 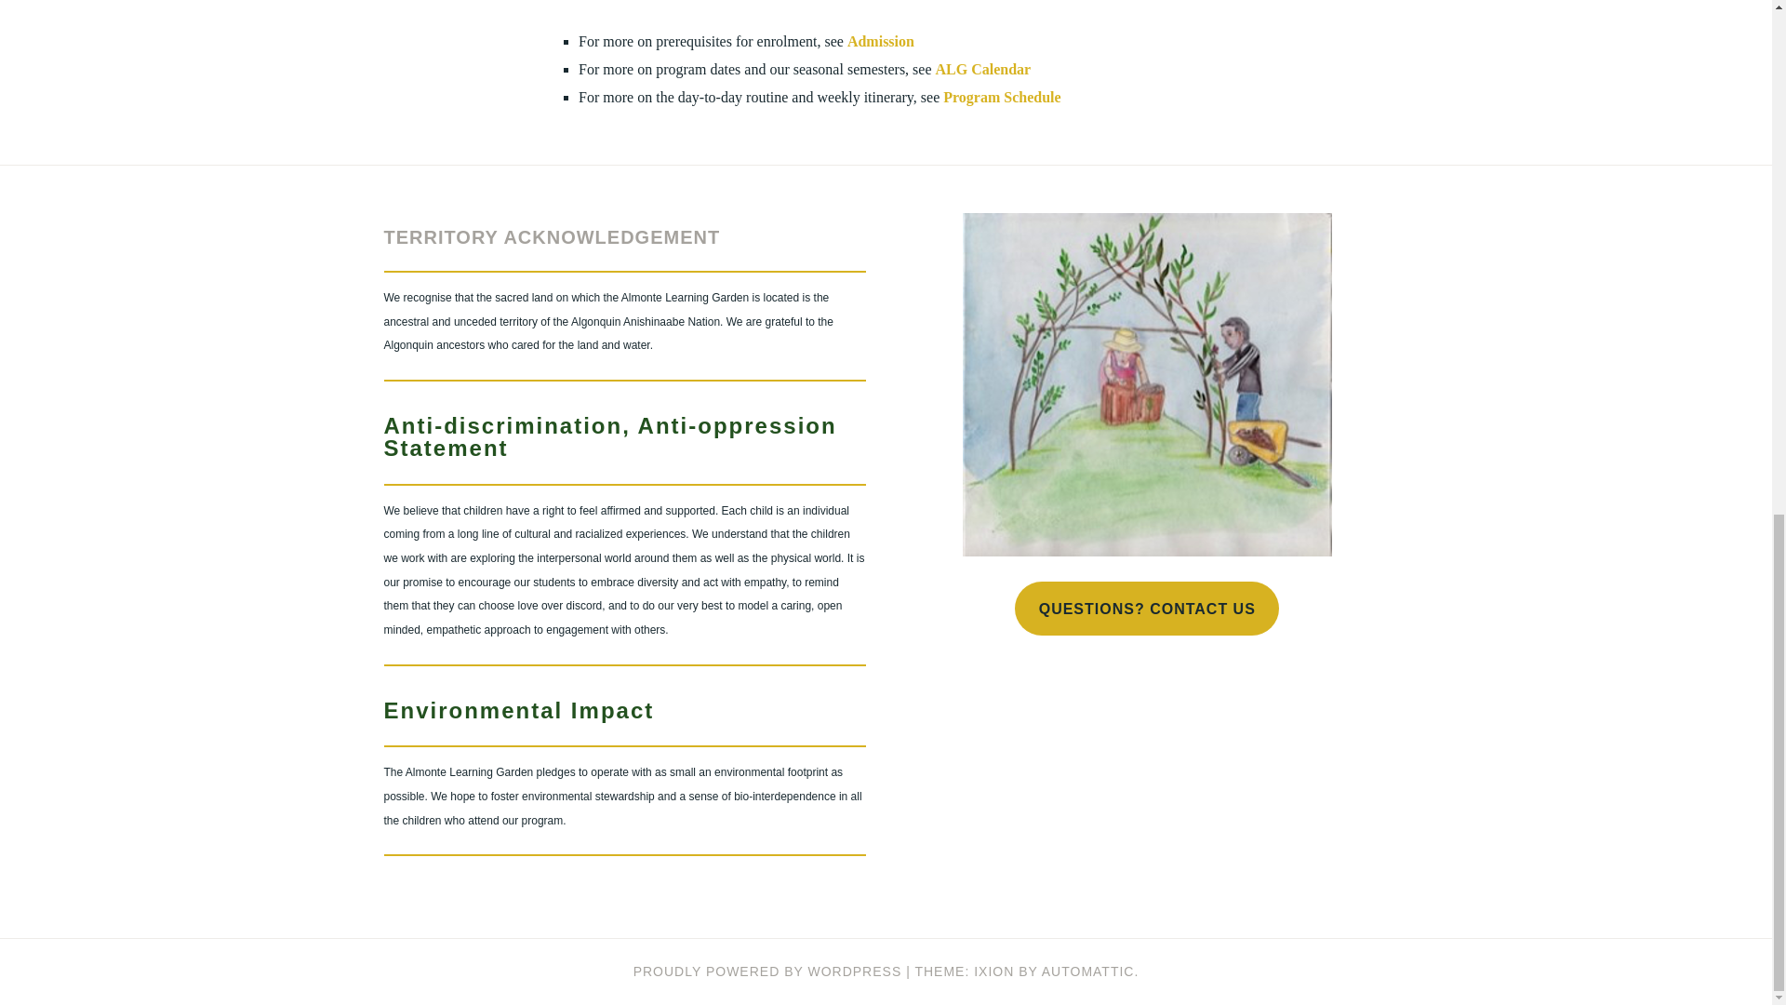 I want to click on QUESTIONS? CONTACT US, so click(x=1146, y=609).